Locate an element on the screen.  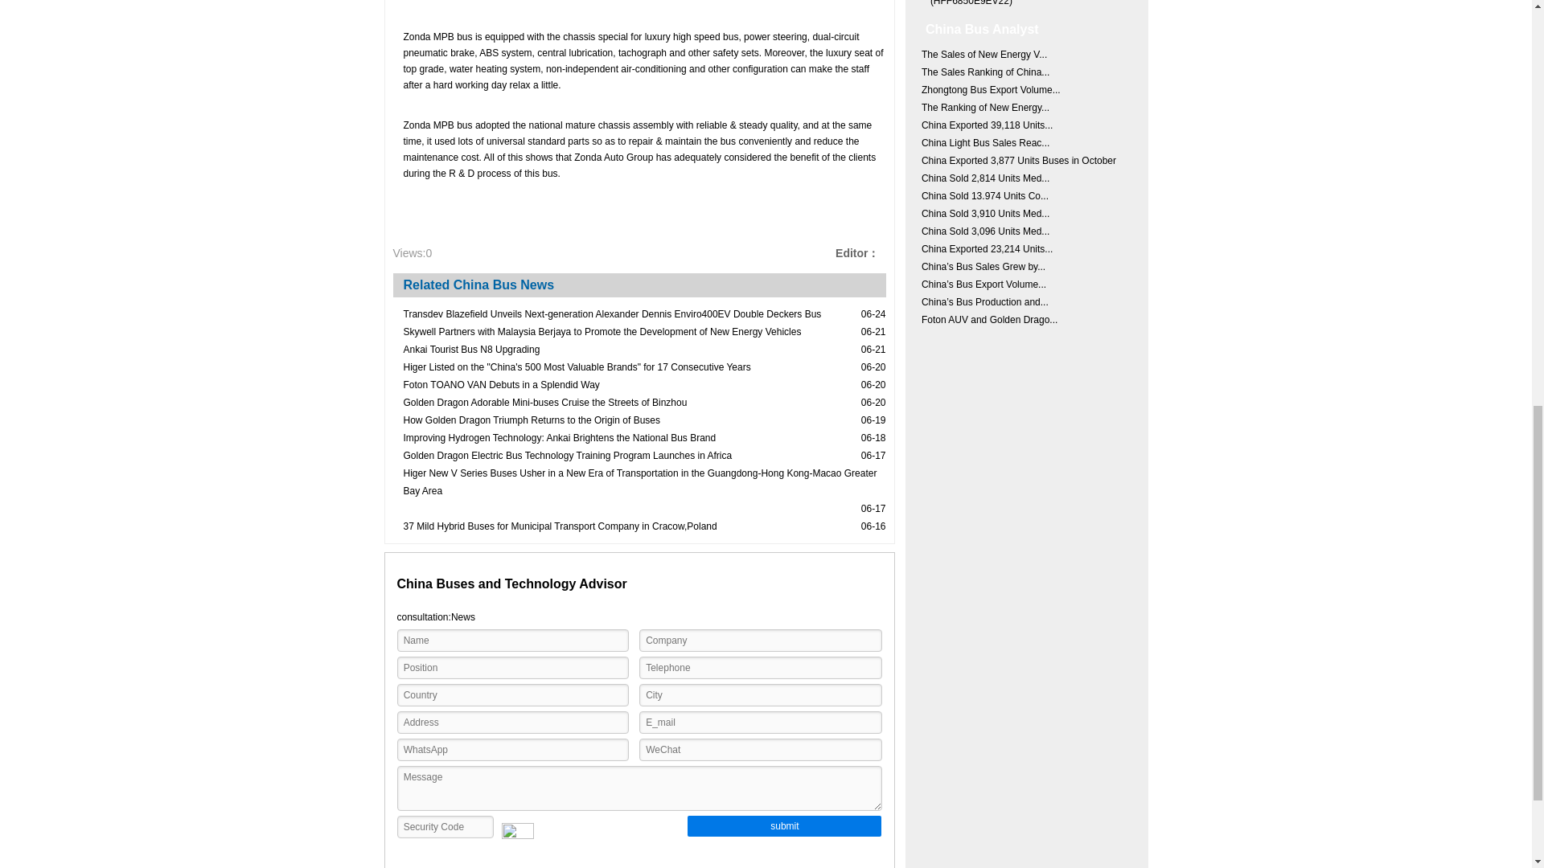
Foton TOANO VAN Debuts in a Splendid Way is located at coordinates (502, 384).